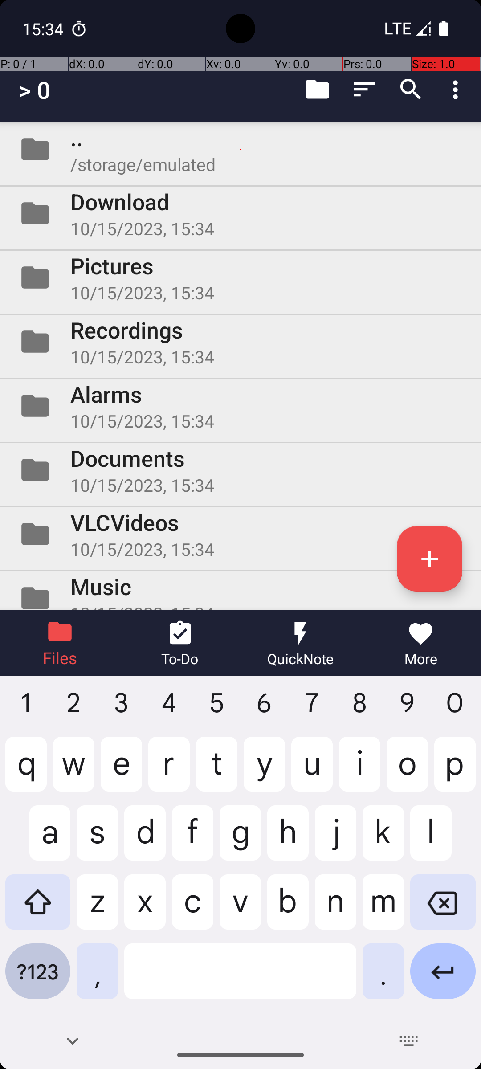 The height and width of the screenshot is (1069, 481). What do you see at coordinates (35, 90) in the screenshot?
I see `> 0` at bounding box center [35, 90].